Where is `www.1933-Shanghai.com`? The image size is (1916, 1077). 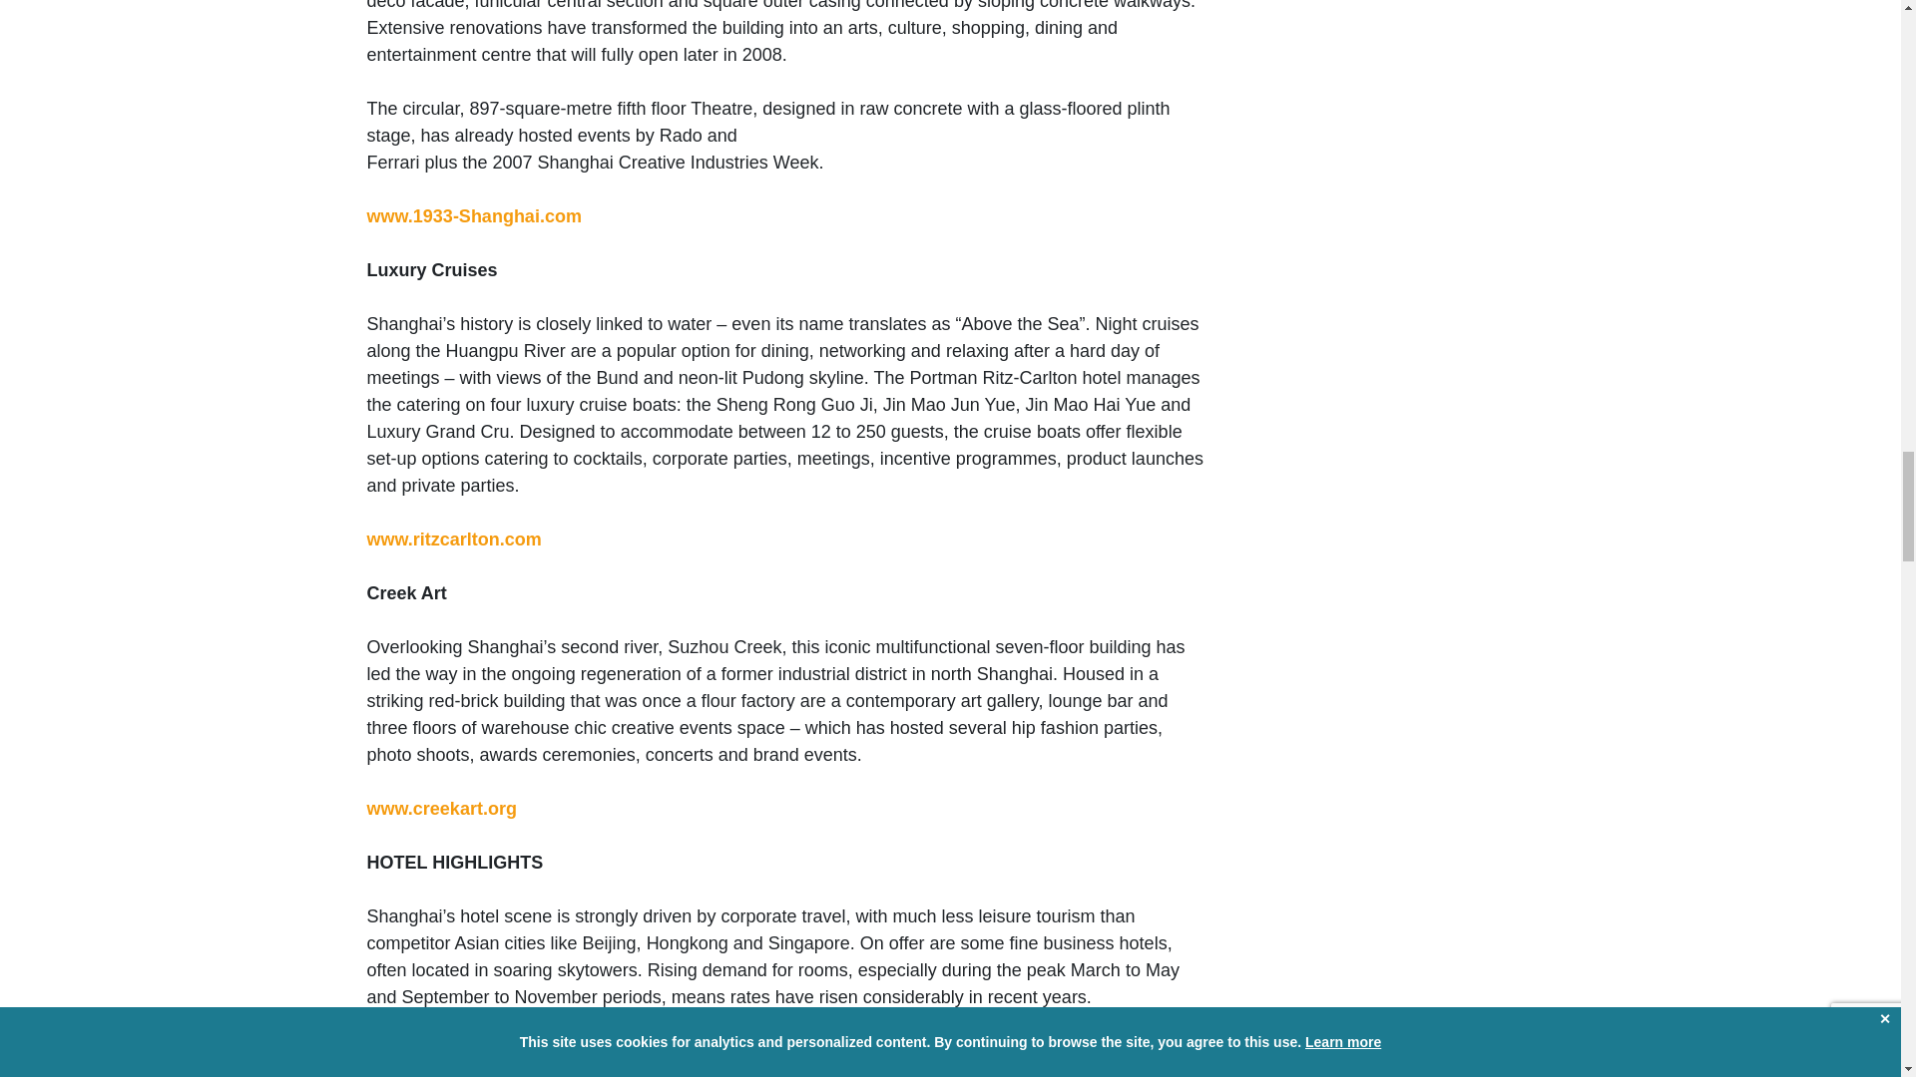 www.1933-Shanghai.com is located at coordinates (475, 215).